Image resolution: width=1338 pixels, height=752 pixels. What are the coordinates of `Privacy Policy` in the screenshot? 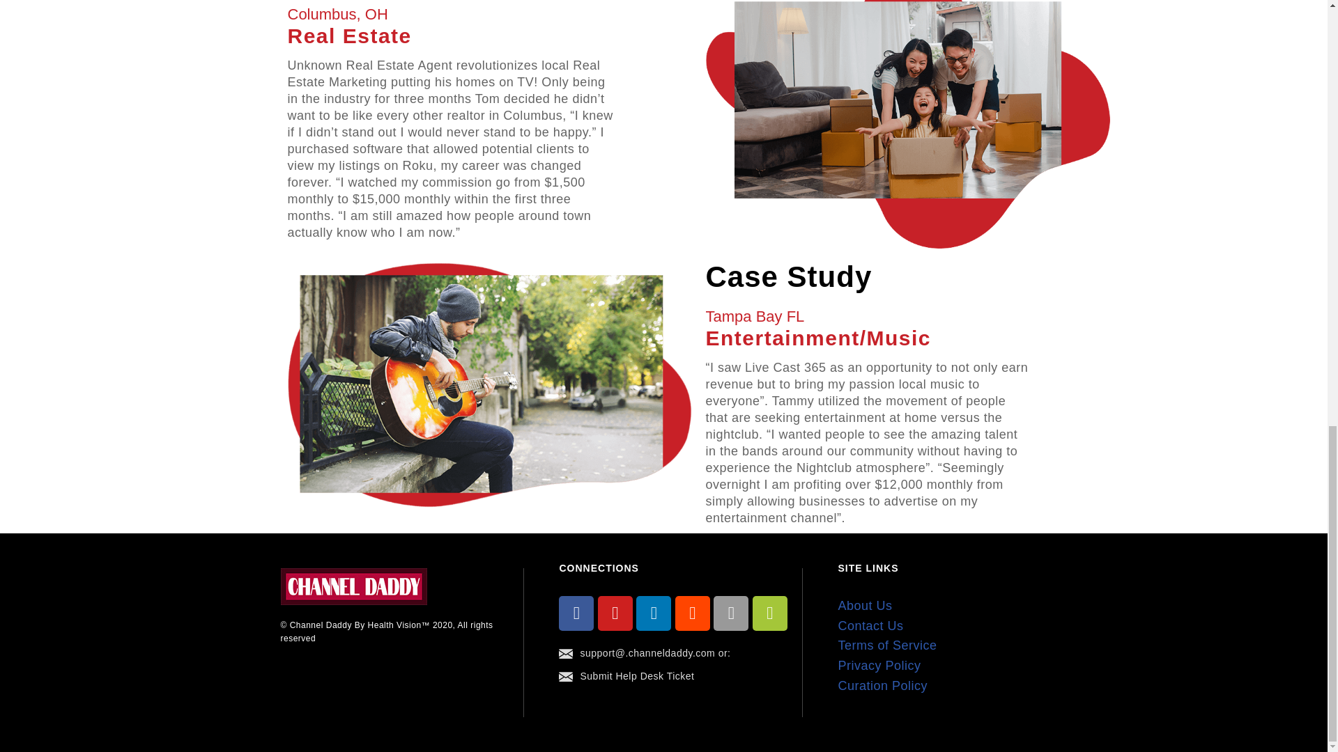 It's located at (878, 666).